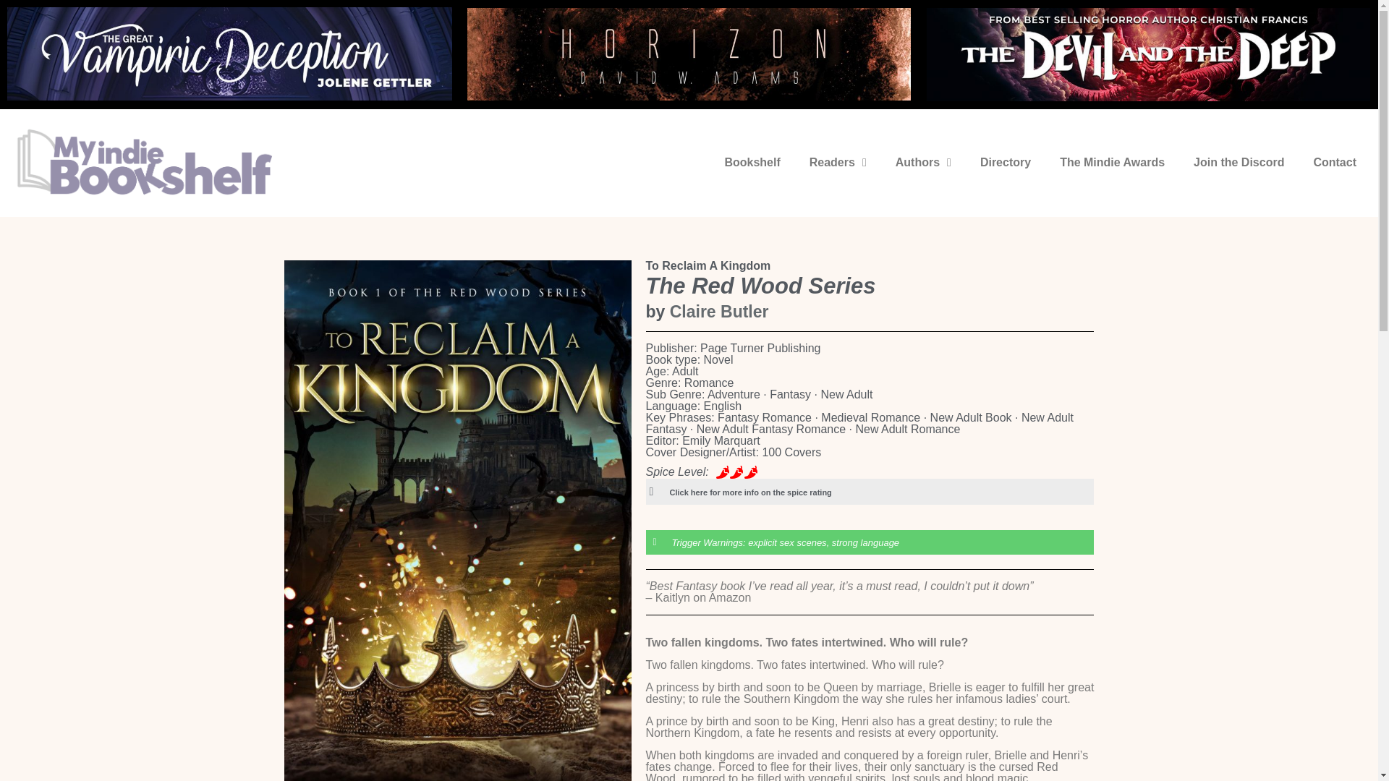 This screenshot has height=781, width=1389. What do you see at coordinates (752, 162) in the screenshot?
I see `Bookshelf` at bounding box center [752, 162].